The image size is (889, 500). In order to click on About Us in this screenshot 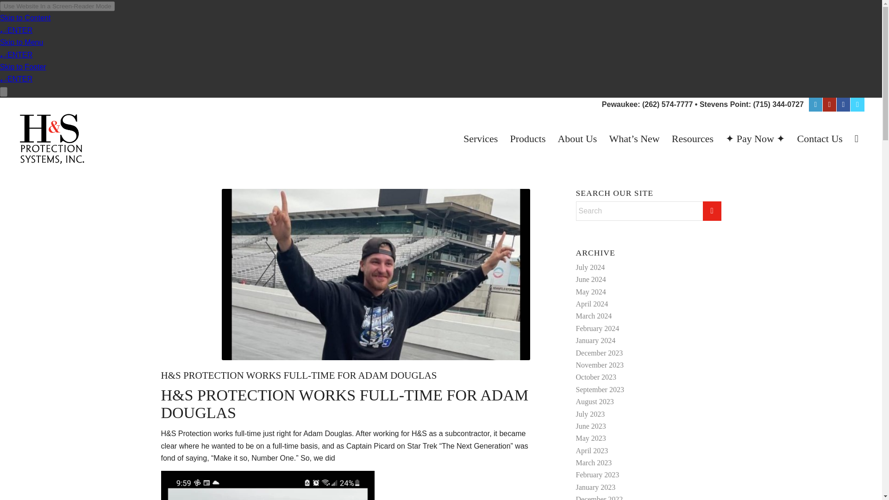, I will do `click(577, 138)`.